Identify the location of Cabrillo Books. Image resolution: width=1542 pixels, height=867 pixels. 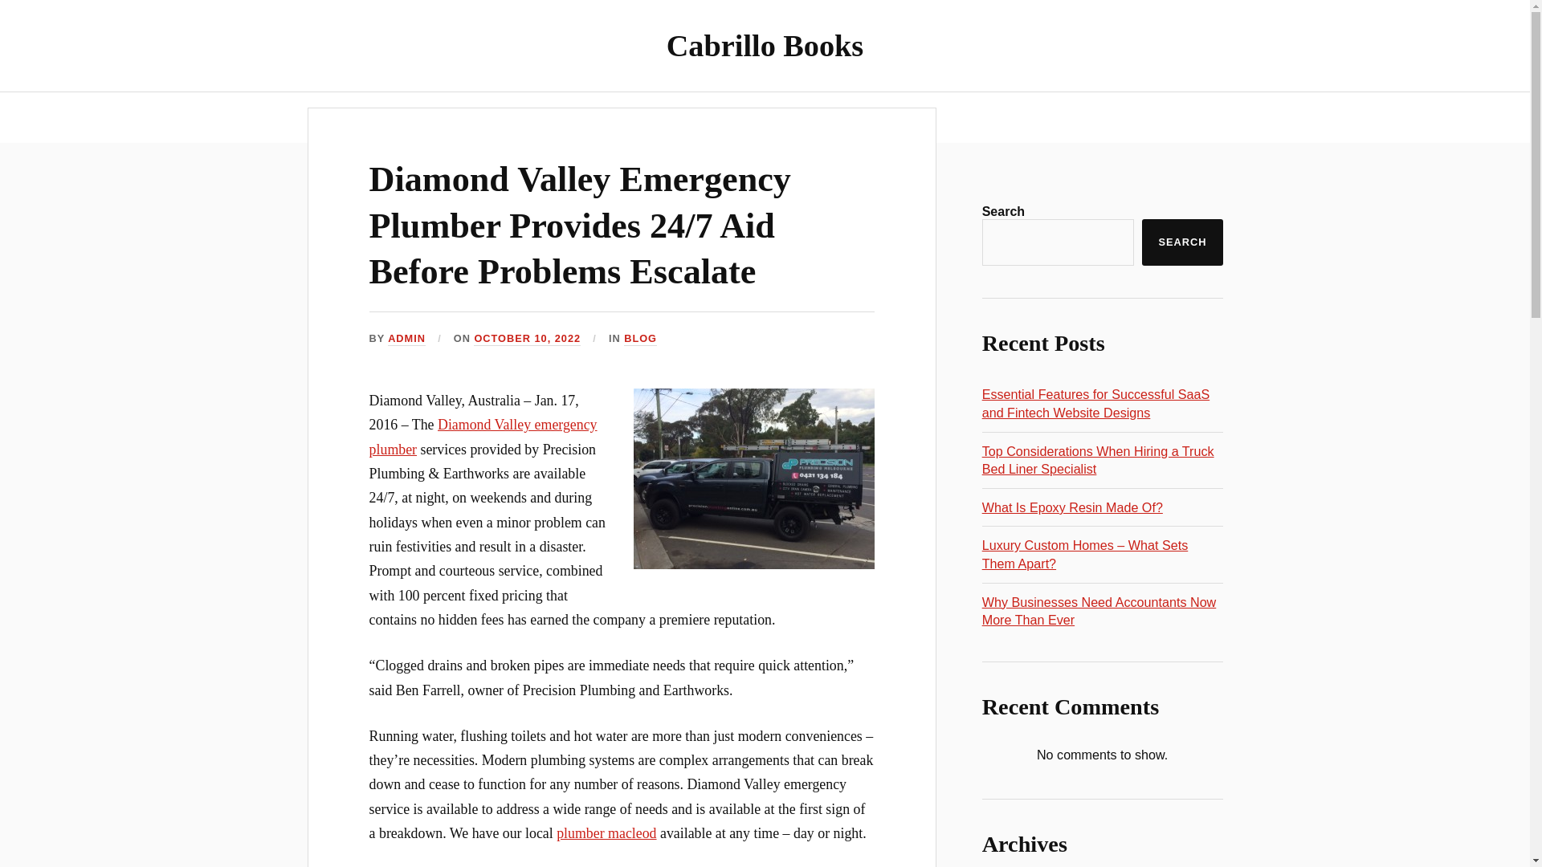
(765, 45).